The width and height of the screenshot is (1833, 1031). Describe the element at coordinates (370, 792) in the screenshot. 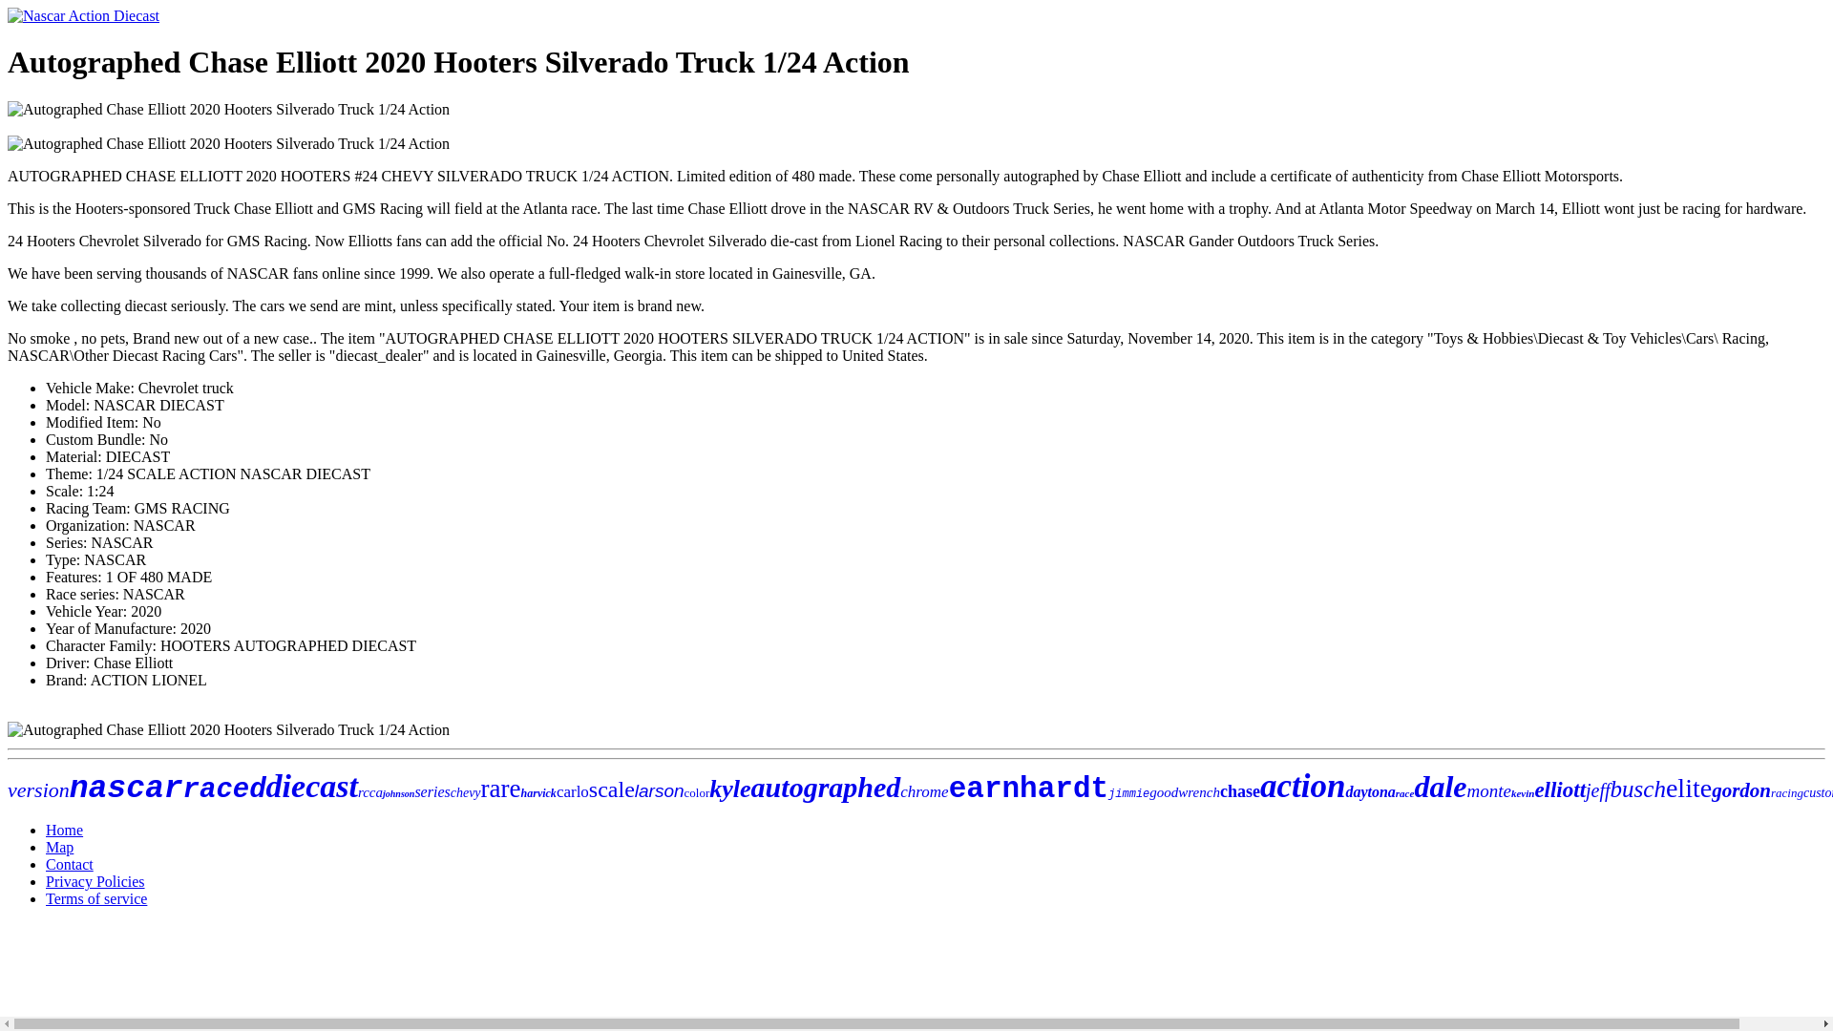

I see `rcca` at that location.